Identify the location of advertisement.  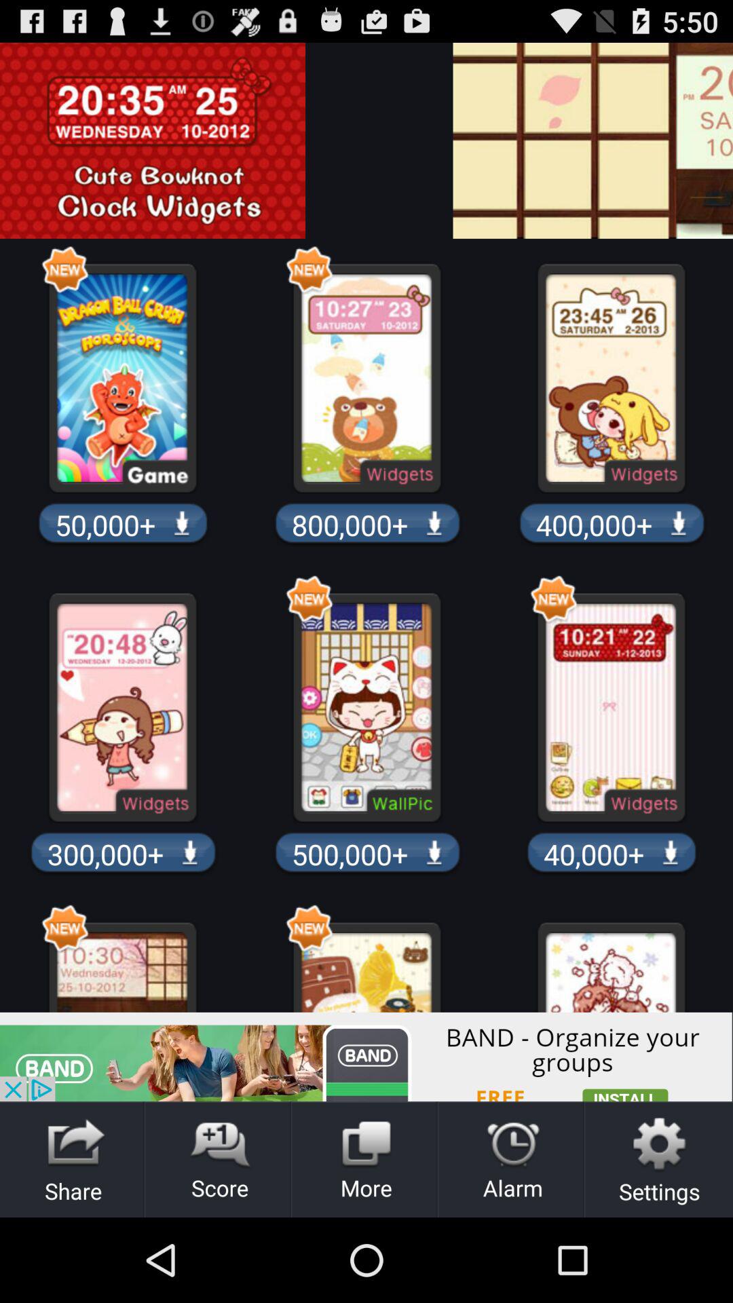
(366, 1057).